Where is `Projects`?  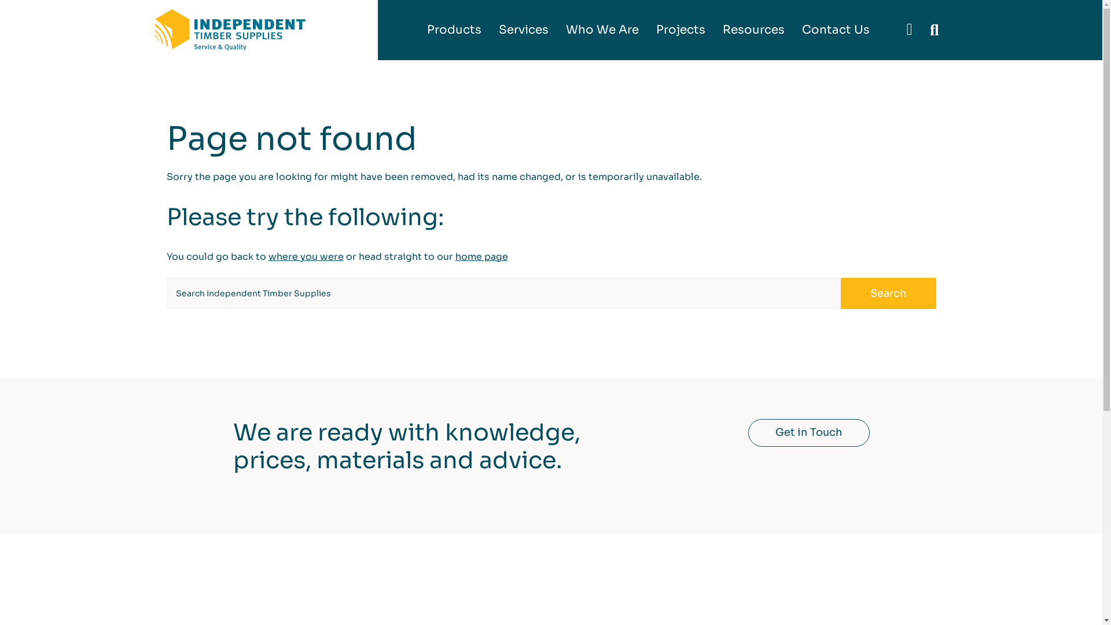 Projects is located at coordinates (680, 30).